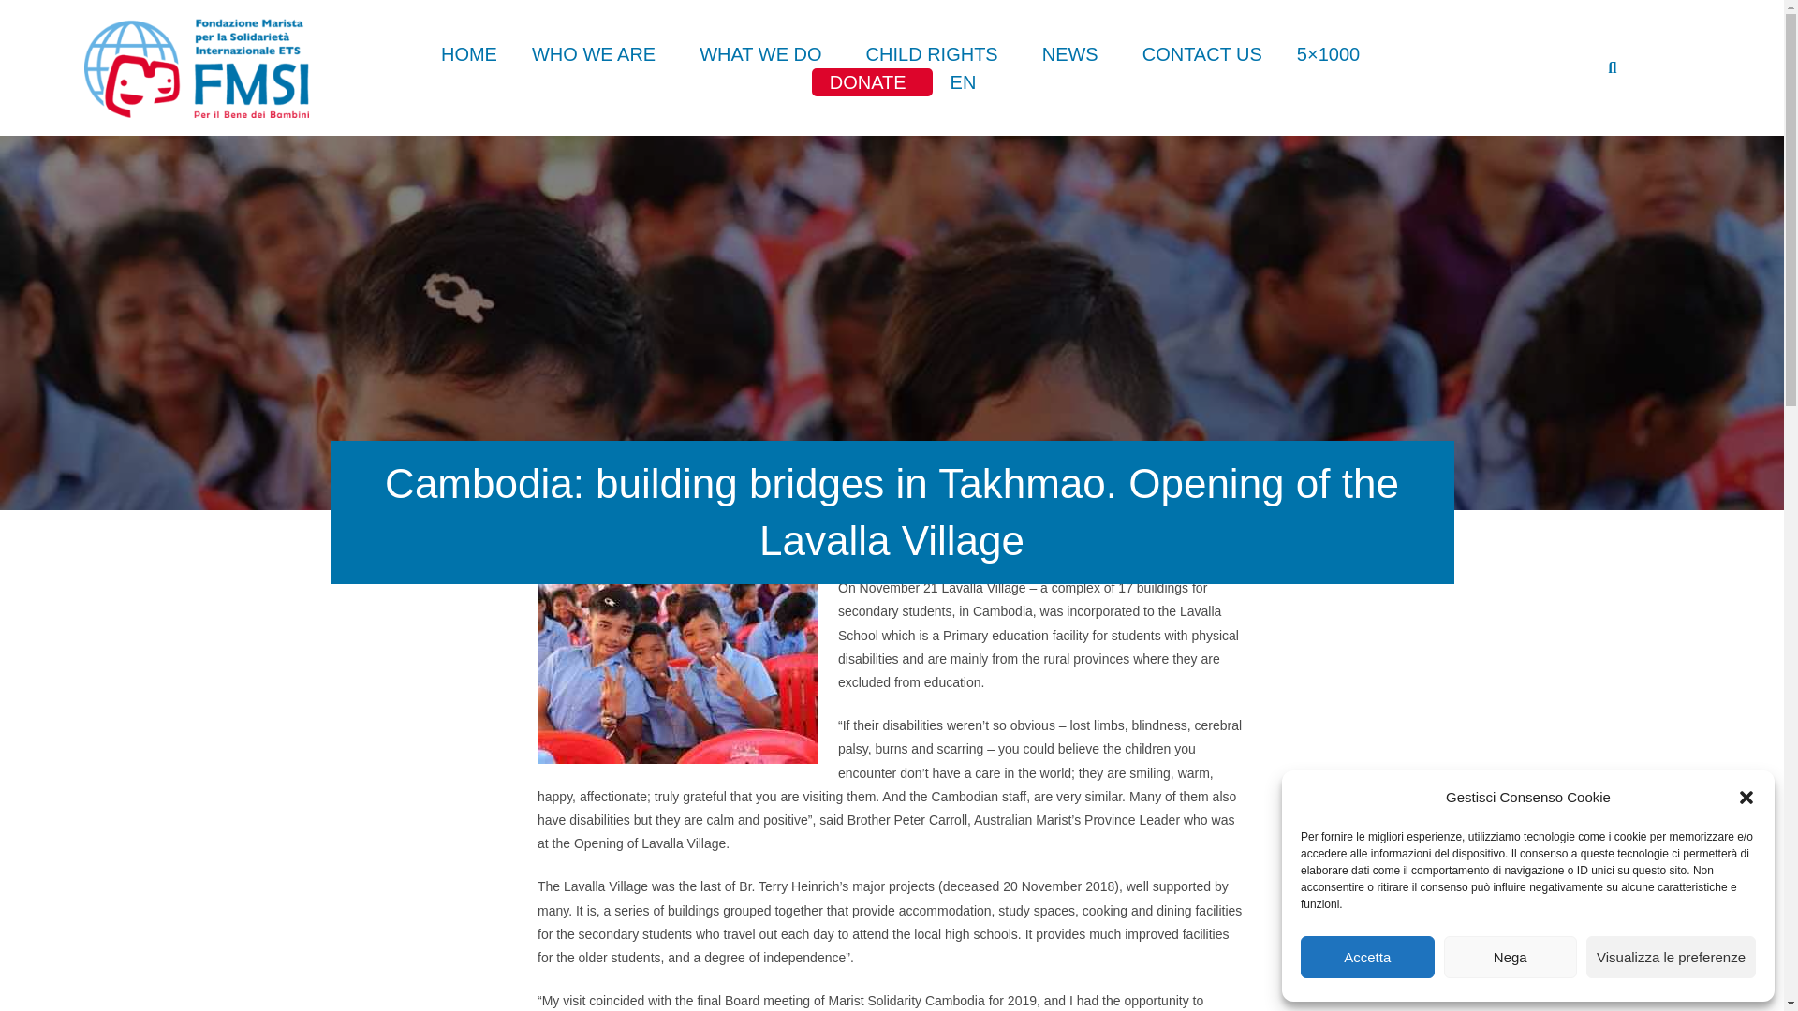 This screenshot has height=1011, width=1798. Describe the element at coordinates (764, 54) in the screenshot. I see `WHAT WE DO` at that location.